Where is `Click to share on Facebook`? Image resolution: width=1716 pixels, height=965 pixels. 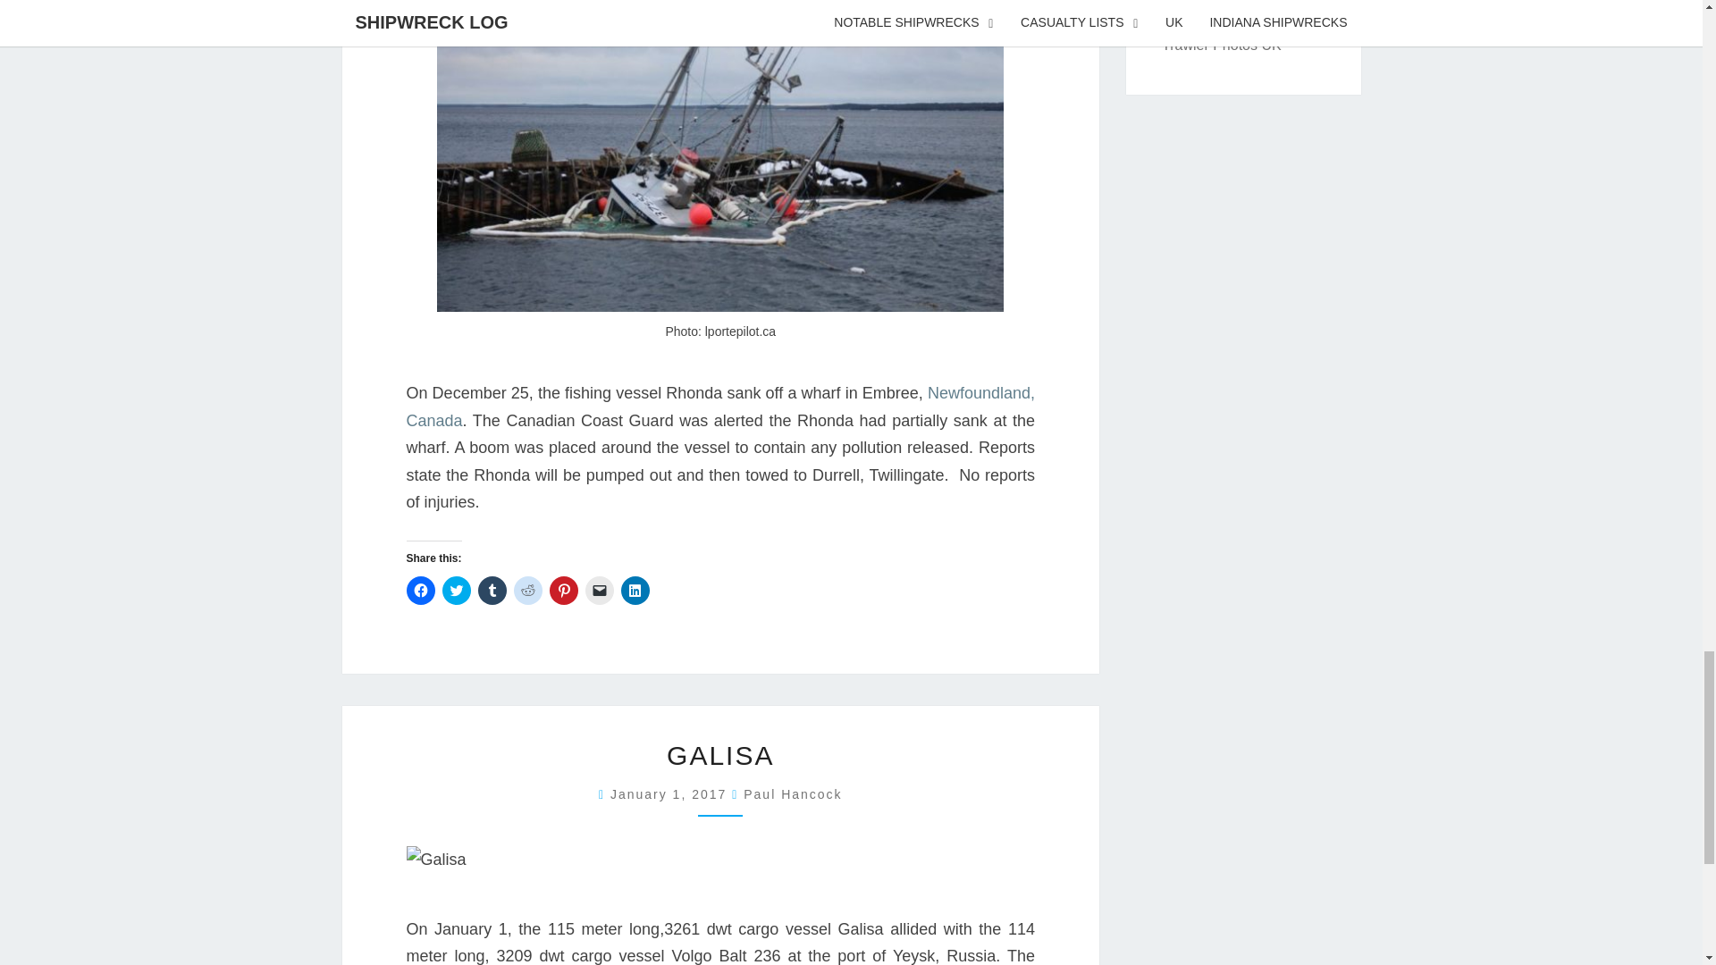
Click to share on Facebook is located at coordinates (419, 590).